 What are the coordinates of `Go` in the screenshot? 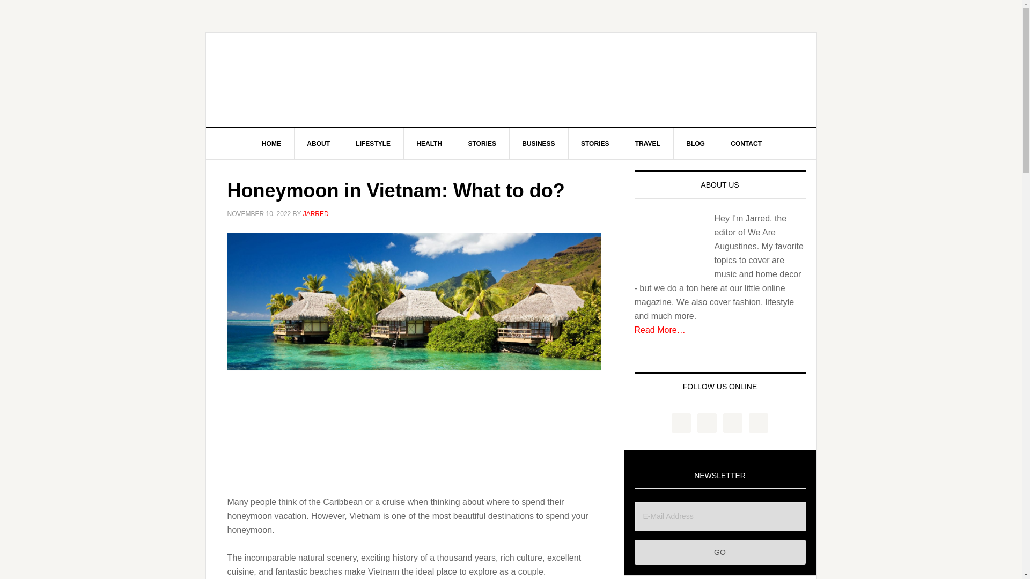 It's located at (720, 552).